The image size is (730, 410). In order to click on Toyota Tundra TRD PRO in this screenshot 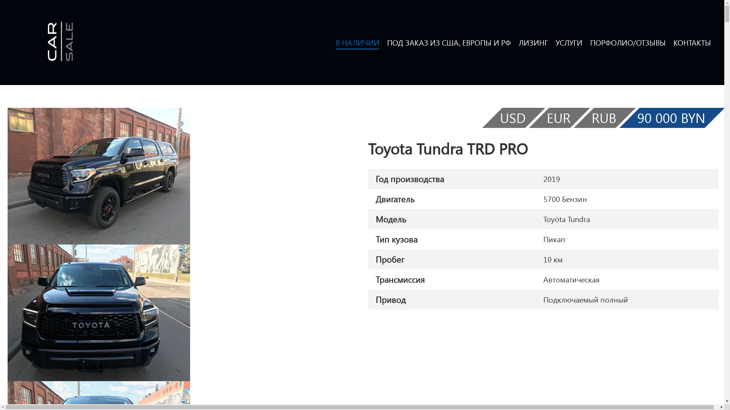, I will do `click(99, 176)`.